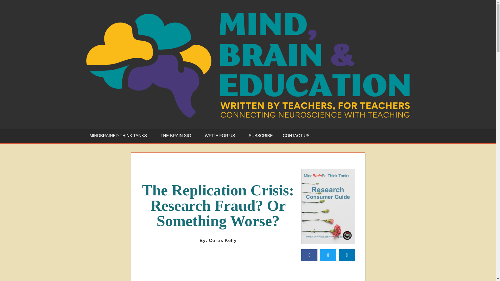 This screenshot has height=281, width=500. What do you see at coordinates (120, 136) in the screenshot?
I see `MINDBRAINED THINK TANKS` at bounding box center [120, 136].